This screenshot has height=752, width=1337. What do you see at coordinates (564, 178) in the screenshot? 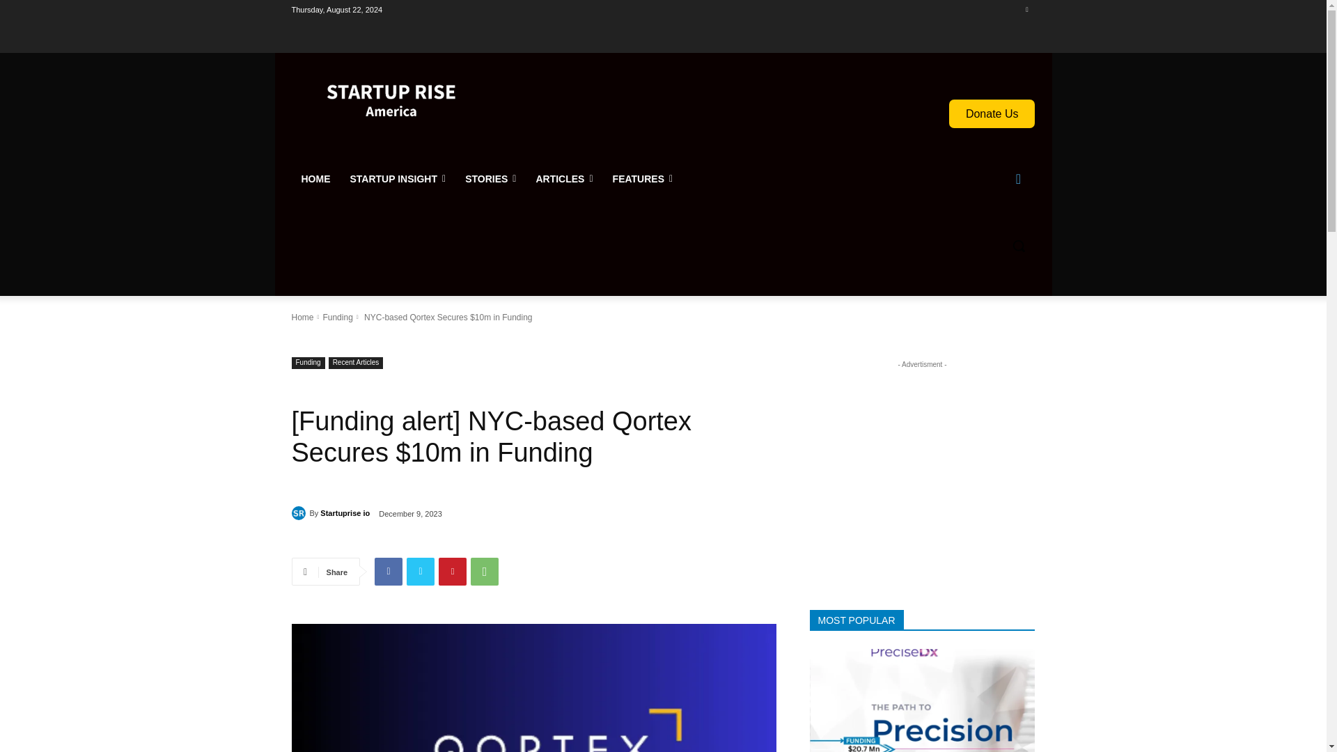
I see `ARTICLES` at bounding box center [564, 178].